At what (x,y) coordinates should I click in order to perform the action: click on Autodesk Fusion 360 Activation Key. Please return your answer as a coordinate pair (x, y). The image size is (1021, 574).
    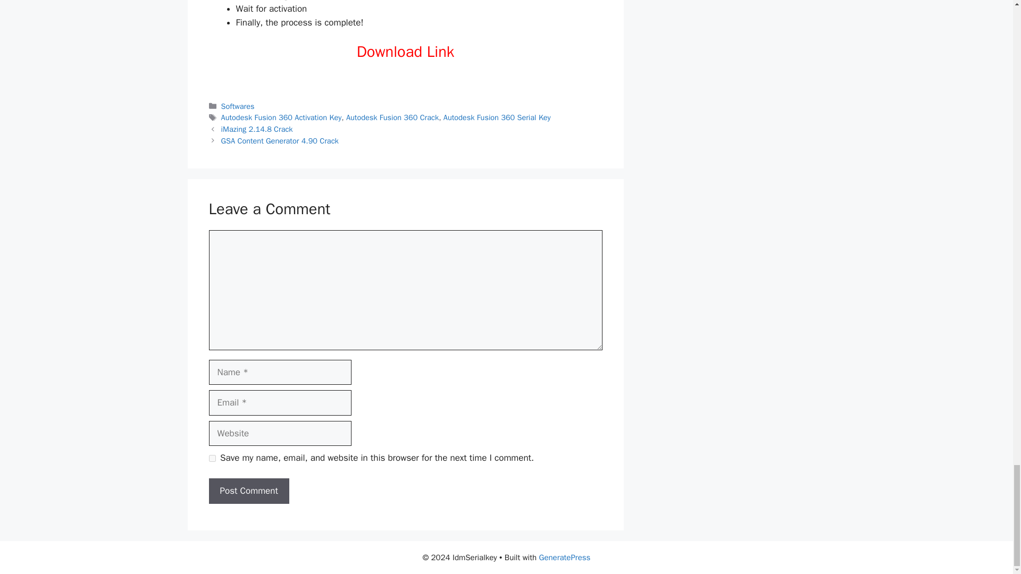
    Looking at the image, I should click on (282, 117).